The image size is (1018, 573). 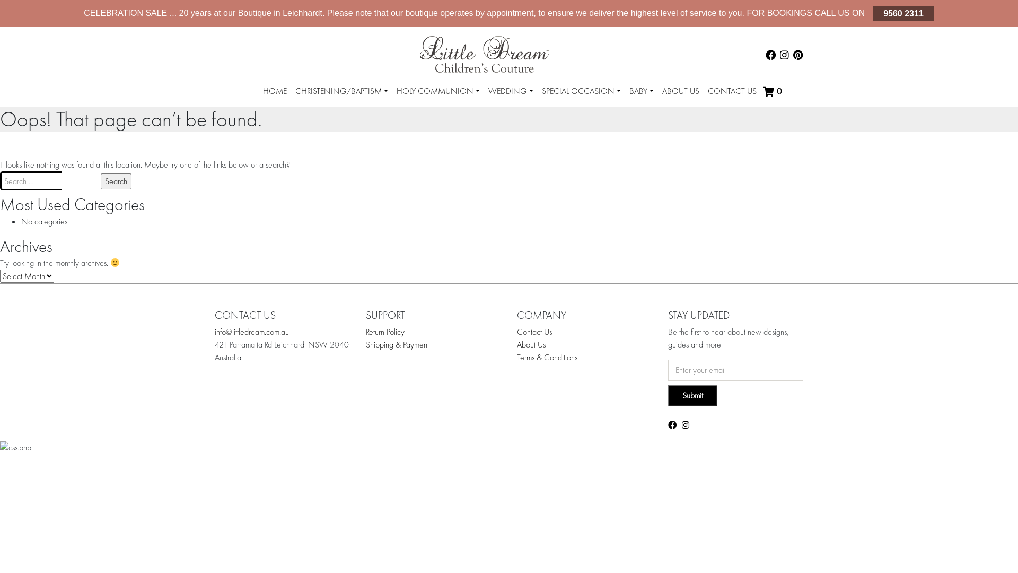 What do you see at coordinates (581, 91) in the screenshot?
I see `SPECIAL OCCASION` at bounding box center [581, 91].